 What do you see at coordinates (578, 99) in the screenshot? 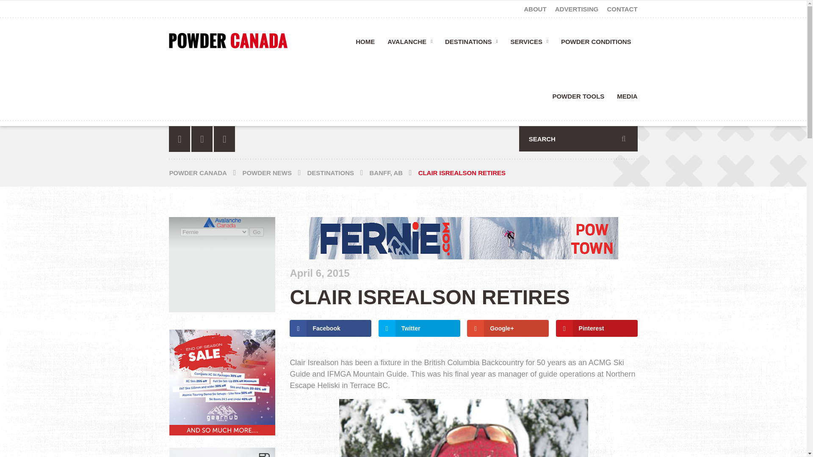
I see `POWDER TOOLS` at bounding box center [578, 99].